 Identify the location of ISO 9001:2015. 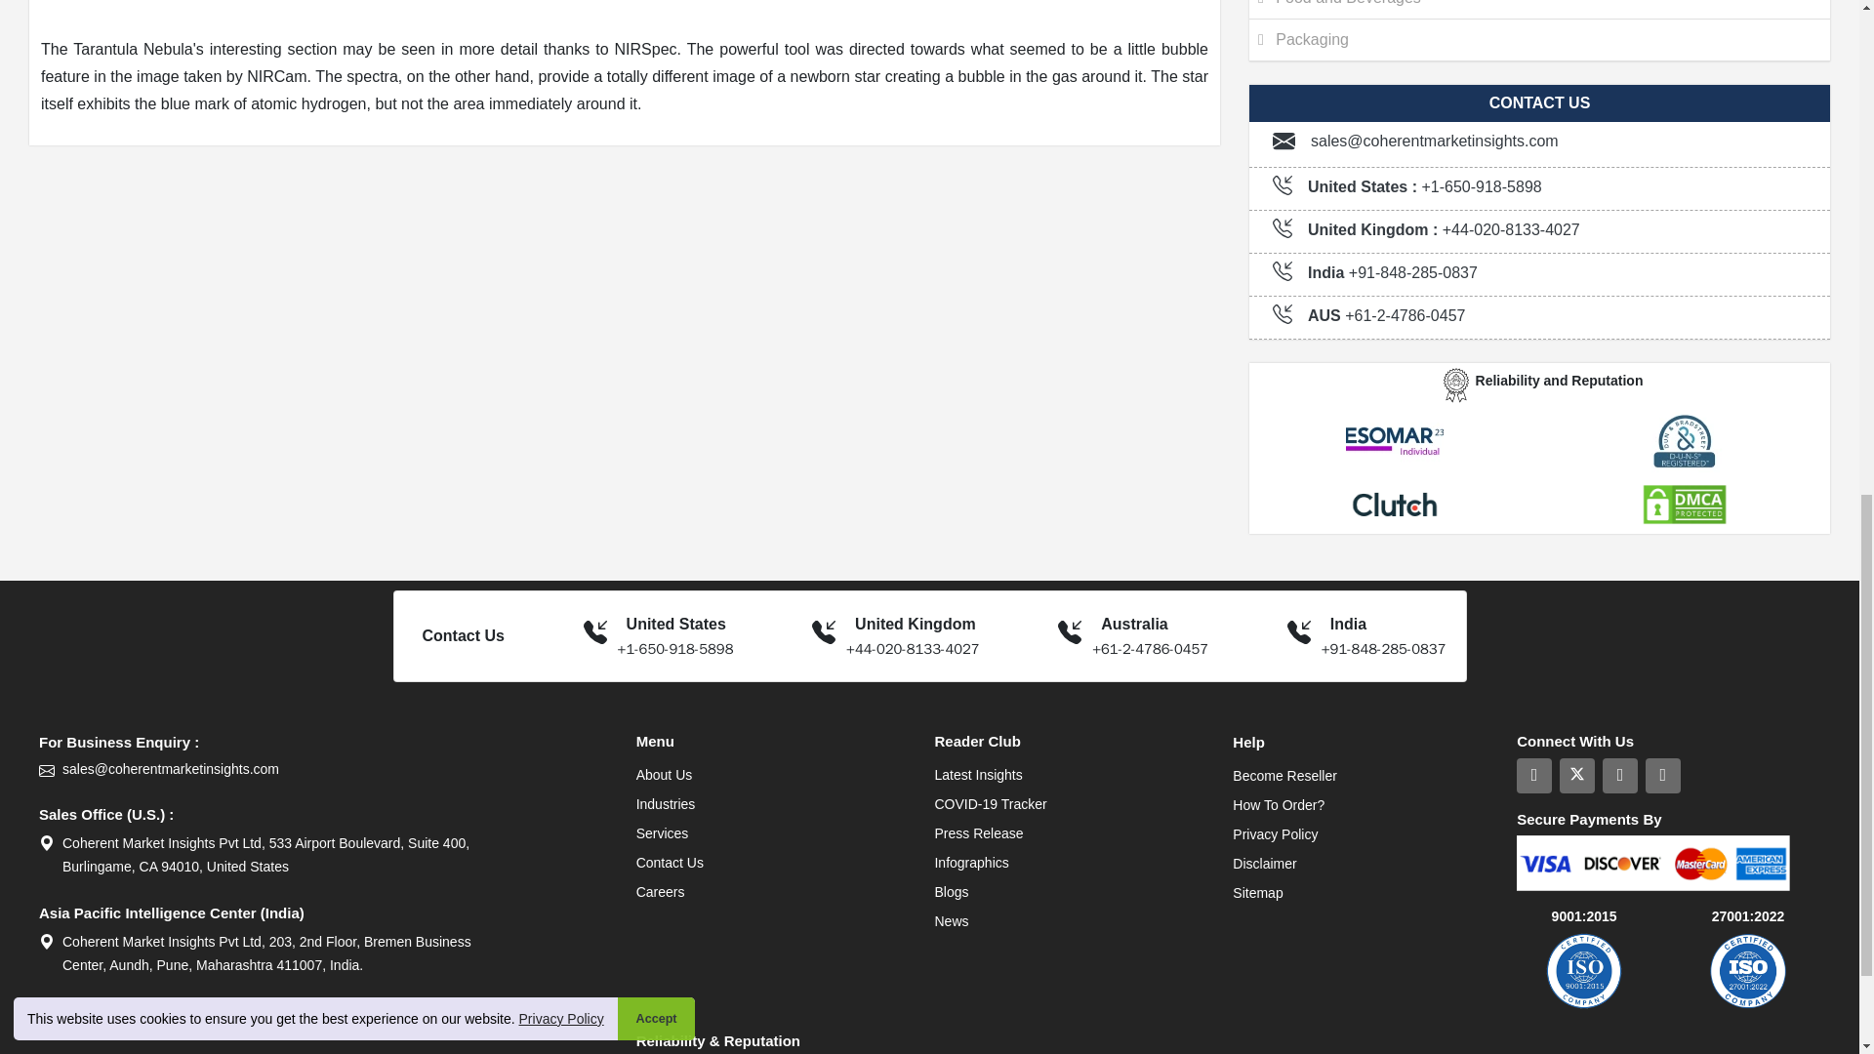
(1583, 970).